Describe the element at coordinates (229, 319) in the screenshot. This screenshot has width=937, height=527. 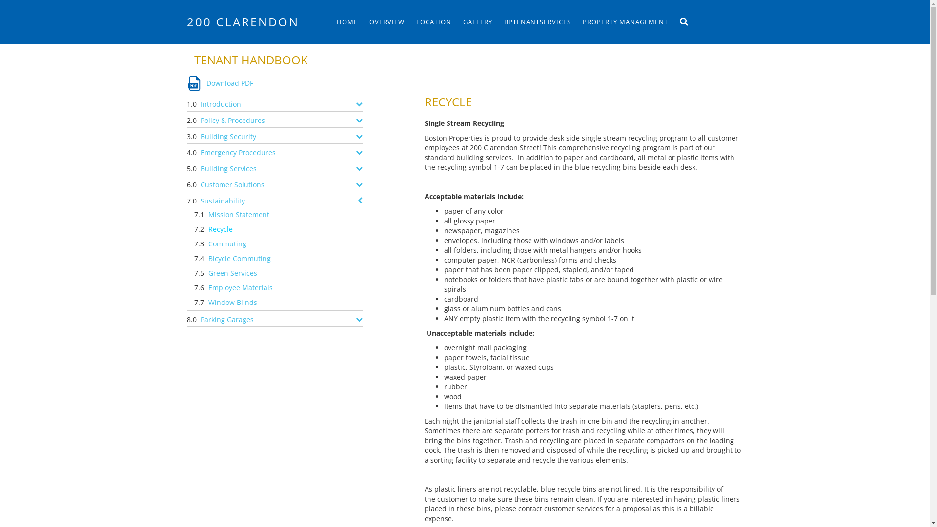
I see `Parking Garages` at that location.